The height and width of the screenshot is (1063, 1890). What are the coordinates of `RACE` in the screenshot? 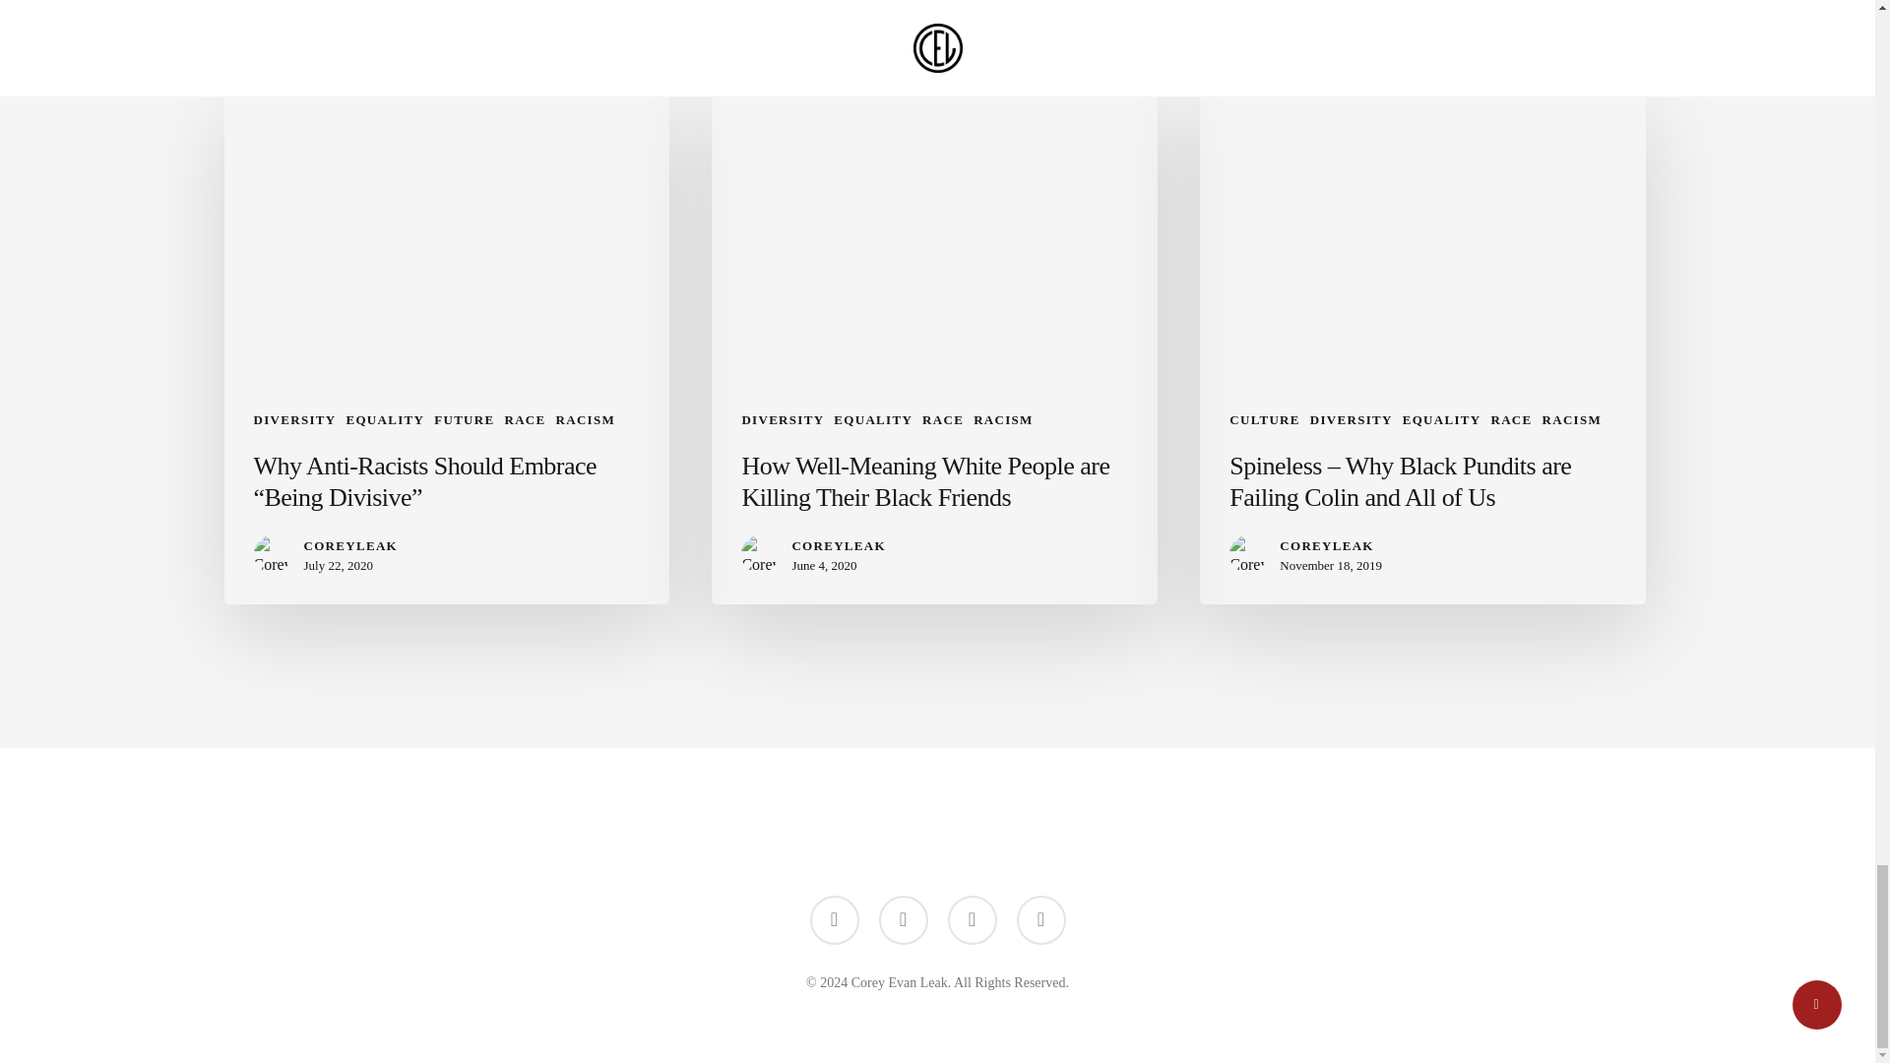 It's located at (943, 419).